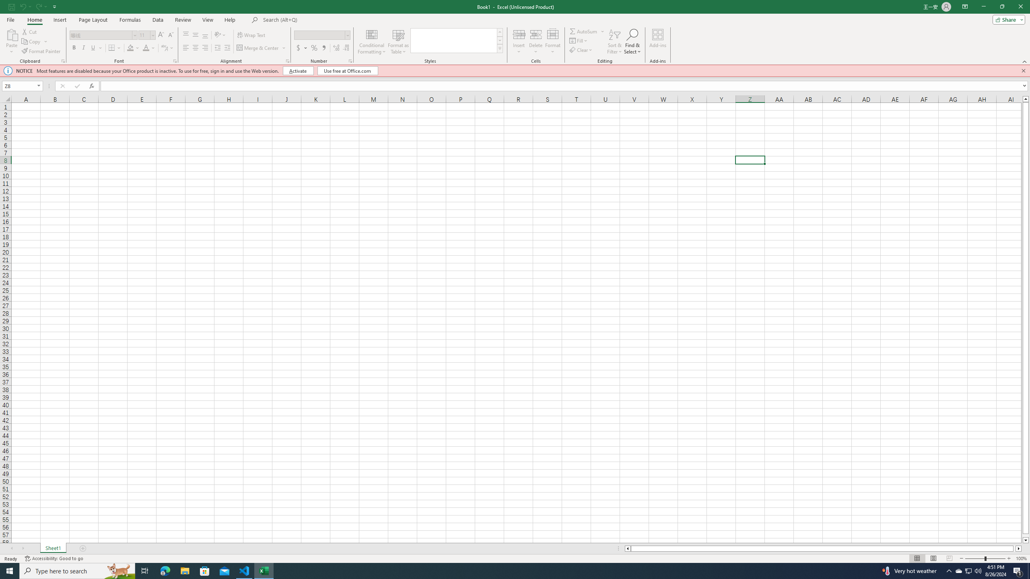 The image size is (1030, 579). Describe the element at coordinates (346, 48) in the screenshot. I see `Decrease Decimal` at that location.